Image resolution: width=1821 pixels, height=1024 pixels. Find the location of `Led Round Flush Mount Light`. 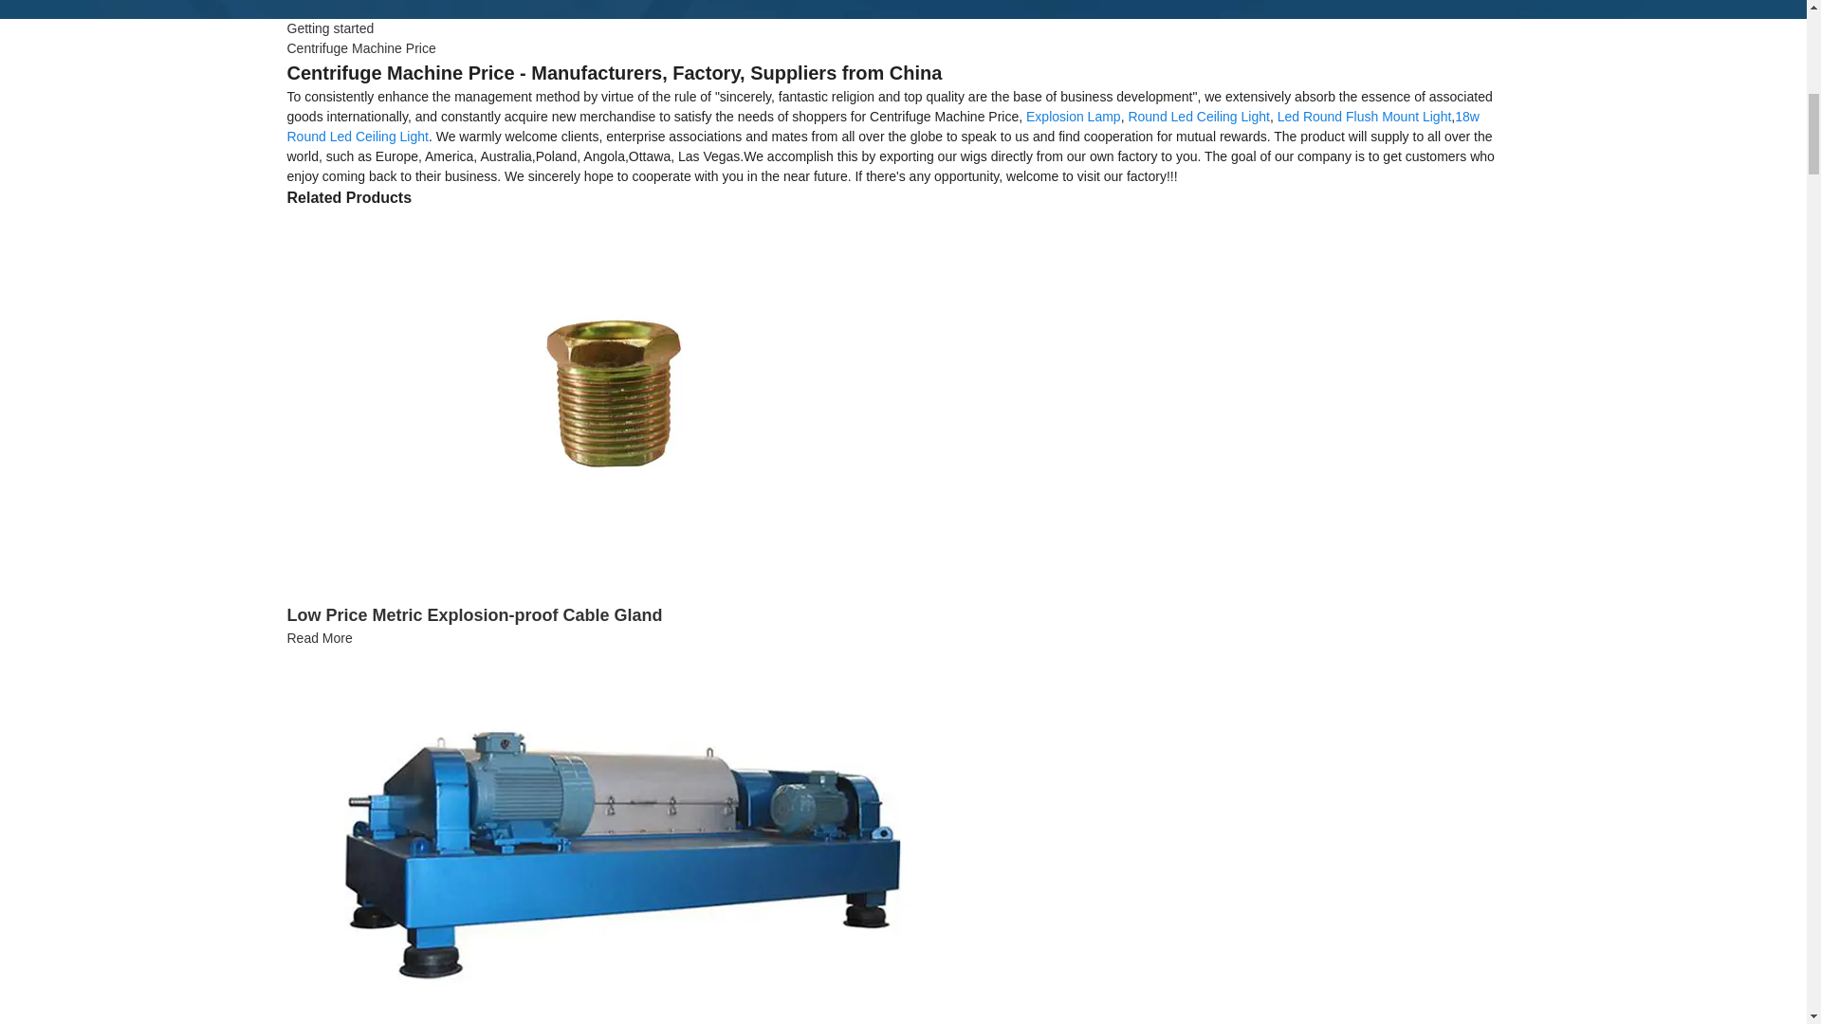

Led Round Flush Mount Light is located at coordinates (1364, 116).